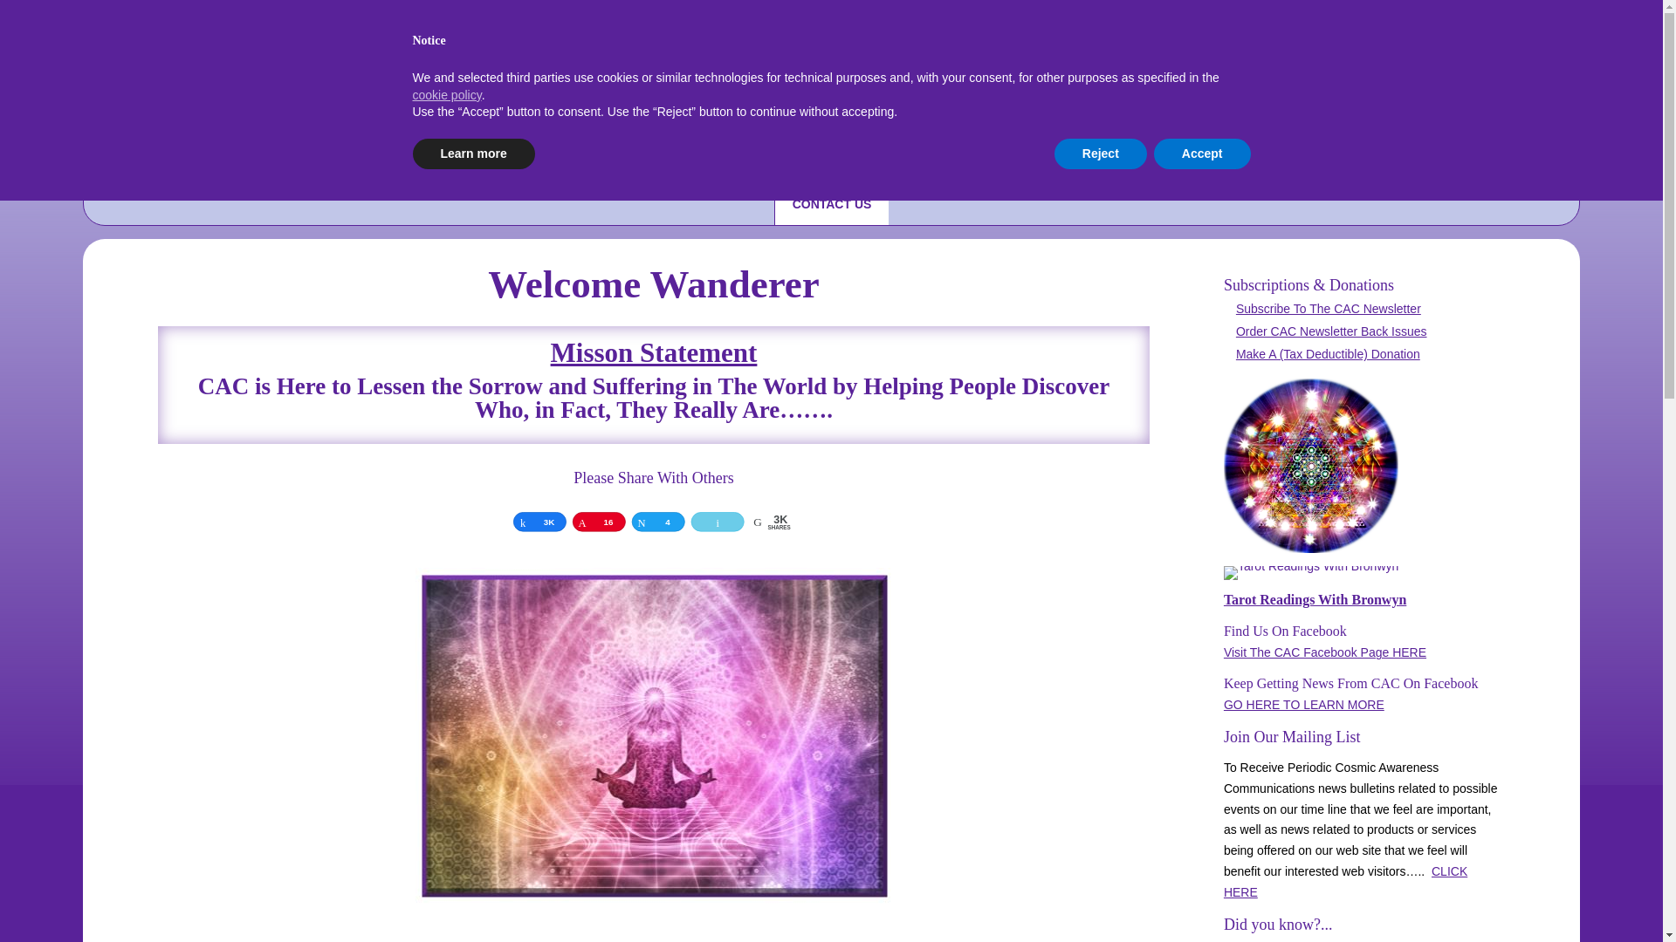 This screenshot has height=942, width=1676. Describe the element at coordinates (1004, 162) in the screenshot. I see `NEWSLETTER` at that location.